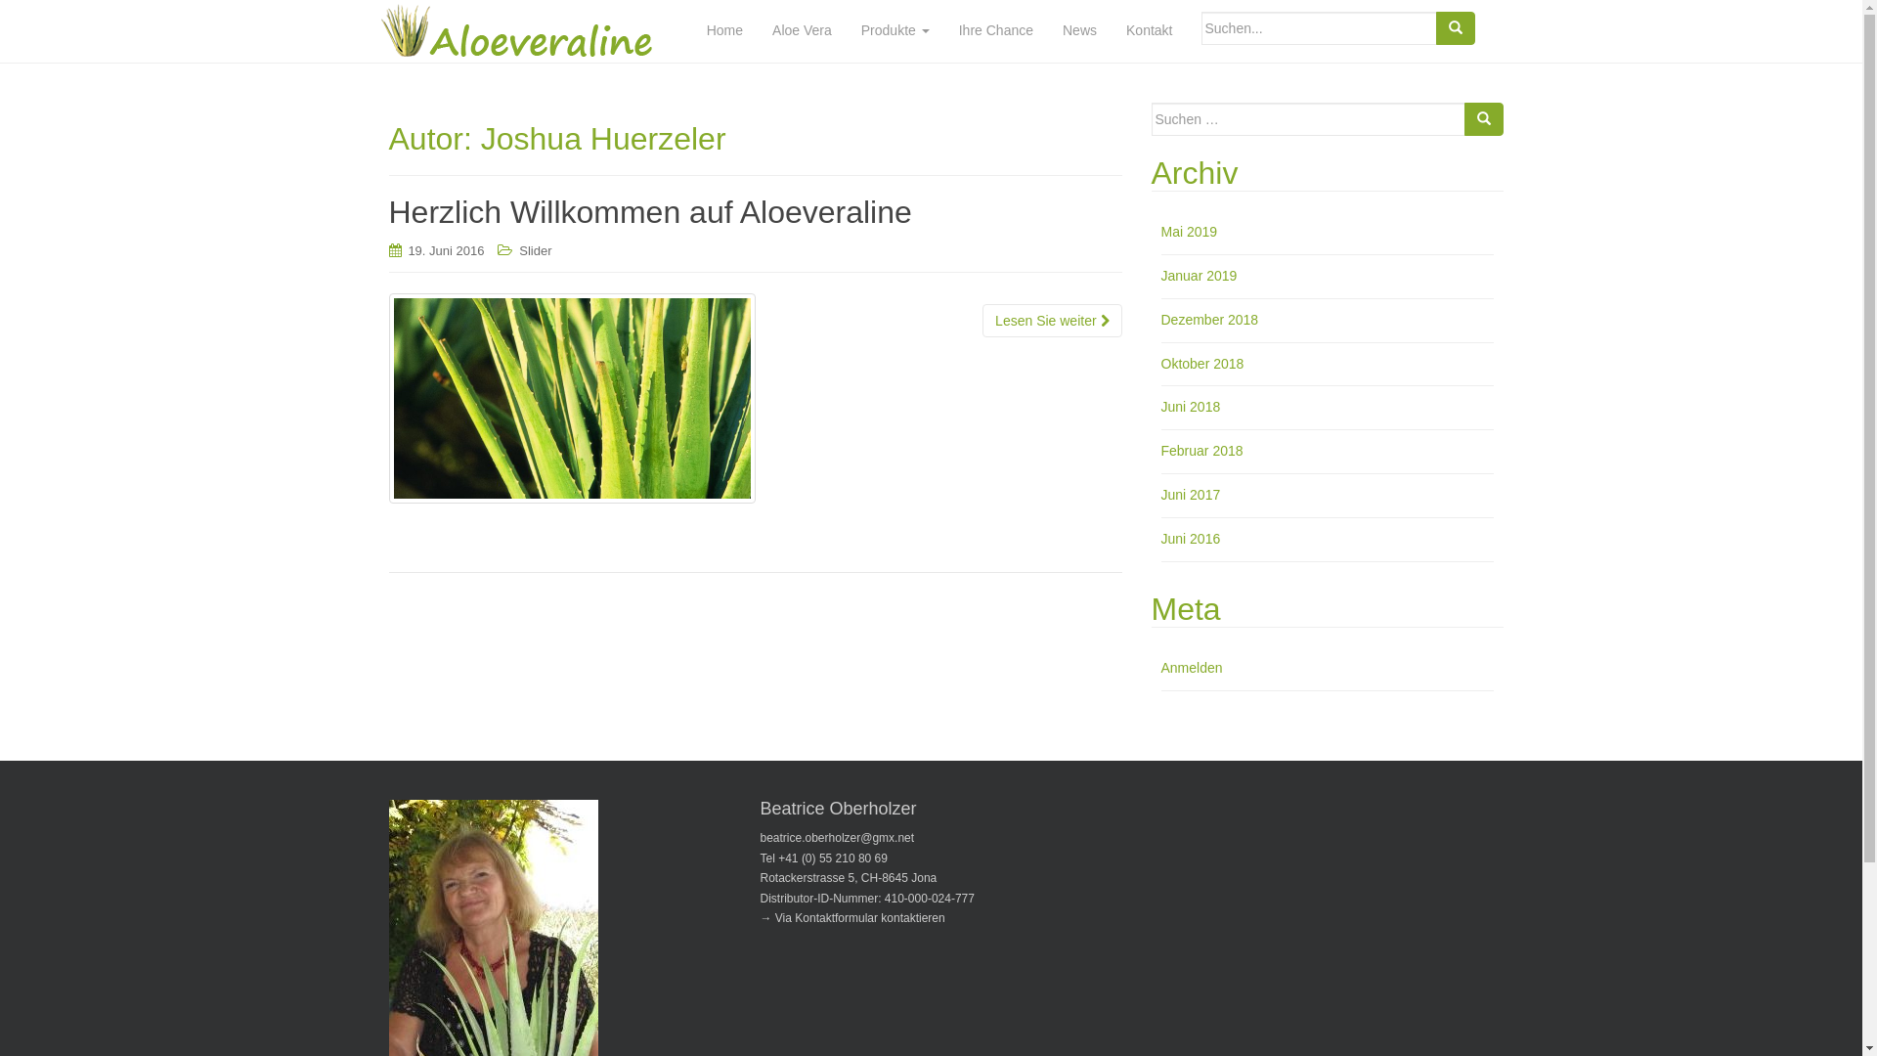  What do you see at coordinates (1191, 407) in the screenshot?
I see `Juni 2018` at bounding box center [1191, 407].